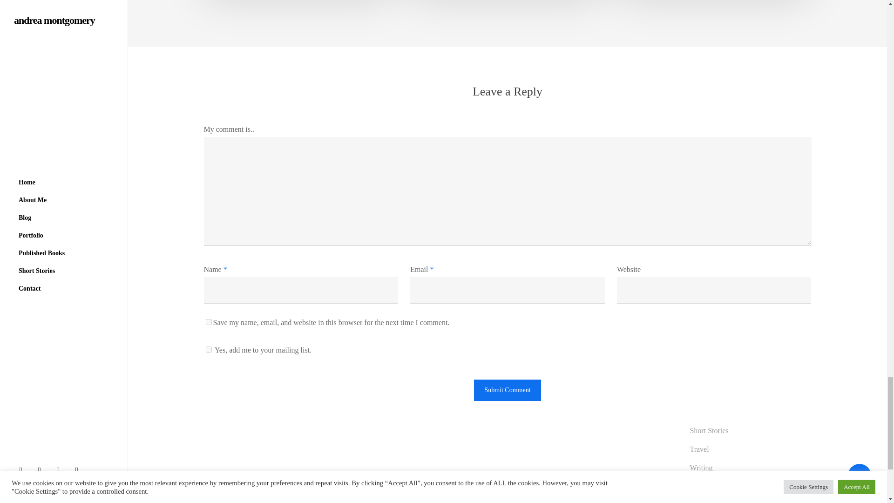 Image resolution: width=894 pixels, height=503 pixels. I want to click on Submit Comment, so click(507, 390).